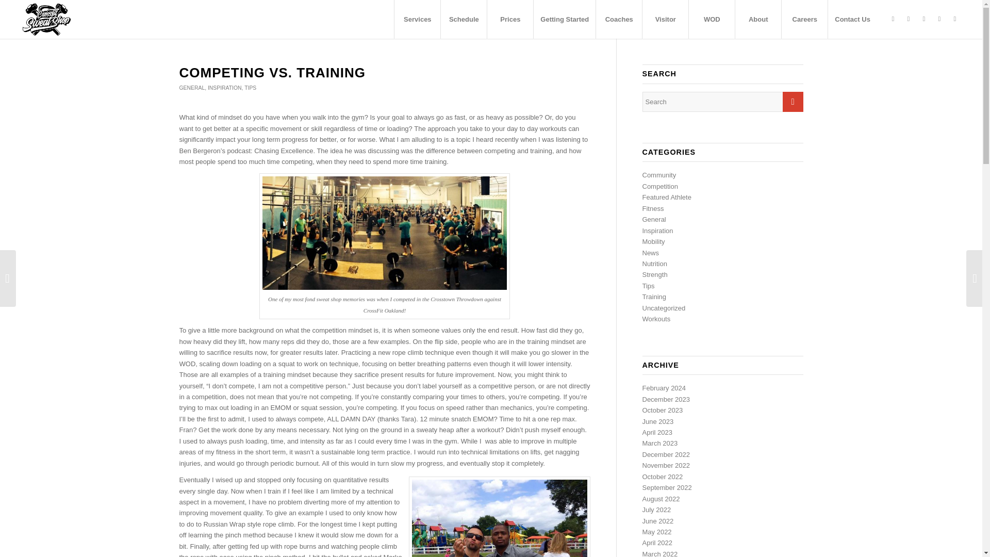 The height and width of the screenshot is (557, 990). Describe the element at coordinates (251, 88) in the screenshot. I see `TIPS` at that location.